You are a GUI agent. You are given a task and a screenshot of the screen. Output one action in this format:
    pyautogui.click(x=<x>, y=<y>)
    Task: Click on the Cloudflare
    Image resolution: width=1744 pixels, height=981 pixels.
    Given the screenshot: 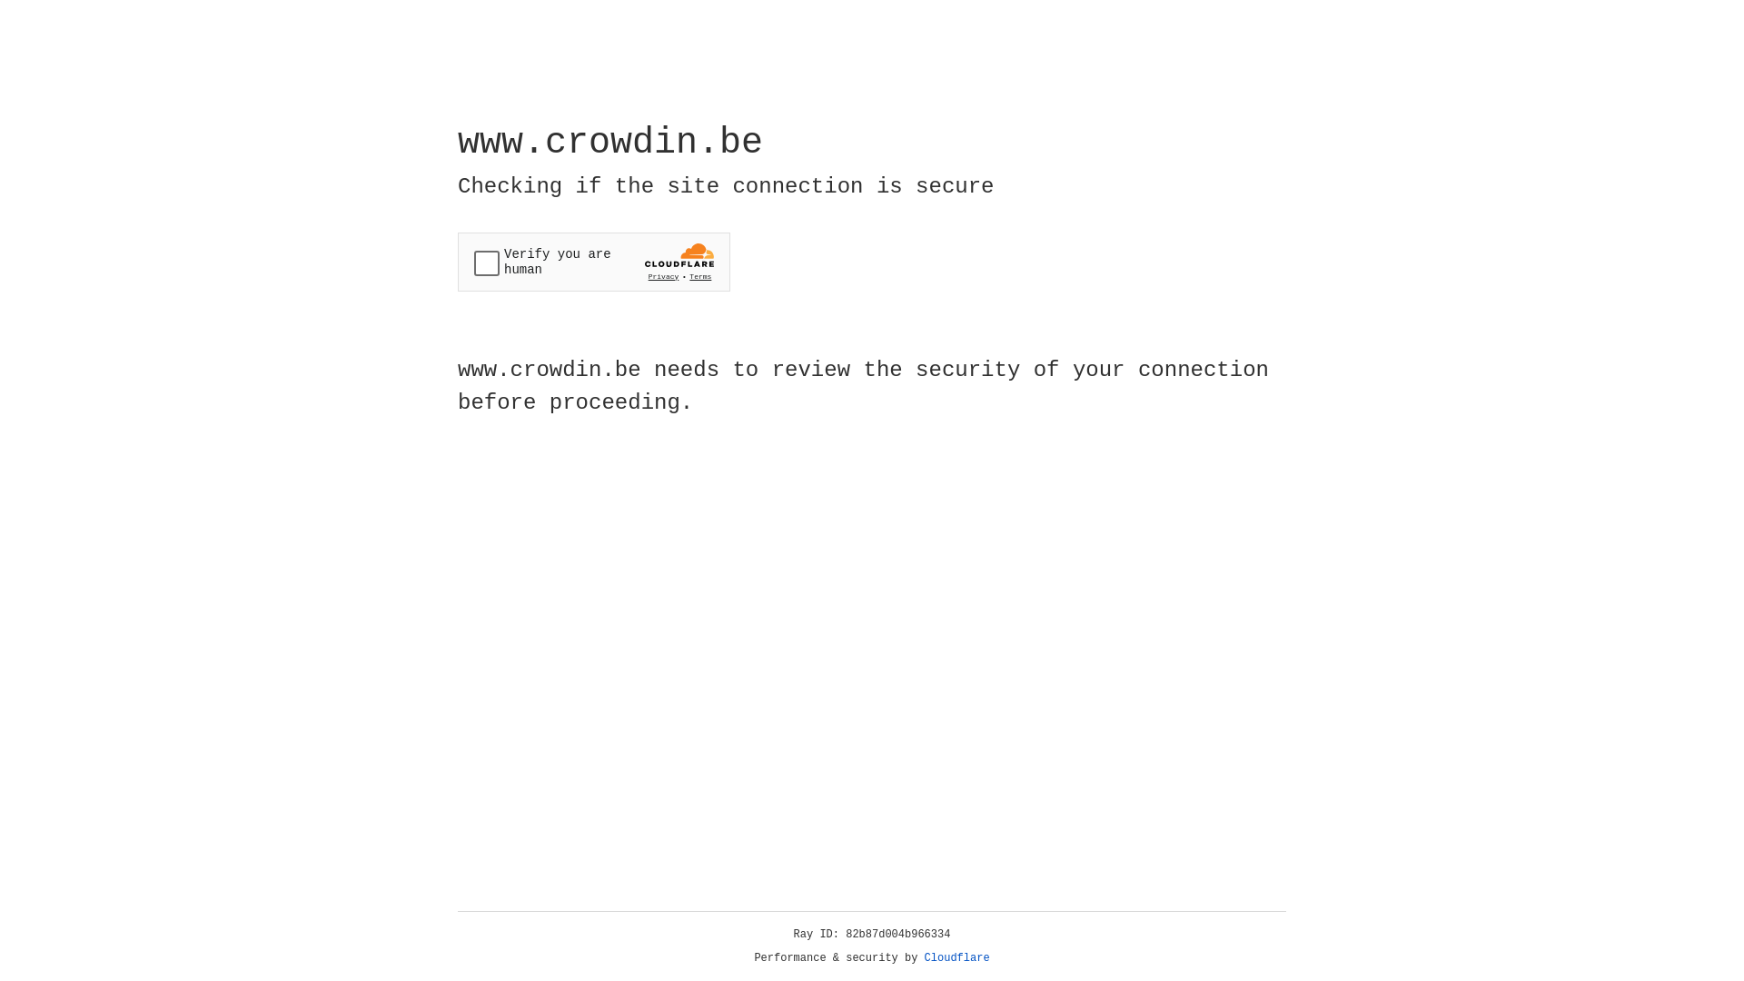 What is the action you would take?
    pyautogui.click(x=957, y=958)
    